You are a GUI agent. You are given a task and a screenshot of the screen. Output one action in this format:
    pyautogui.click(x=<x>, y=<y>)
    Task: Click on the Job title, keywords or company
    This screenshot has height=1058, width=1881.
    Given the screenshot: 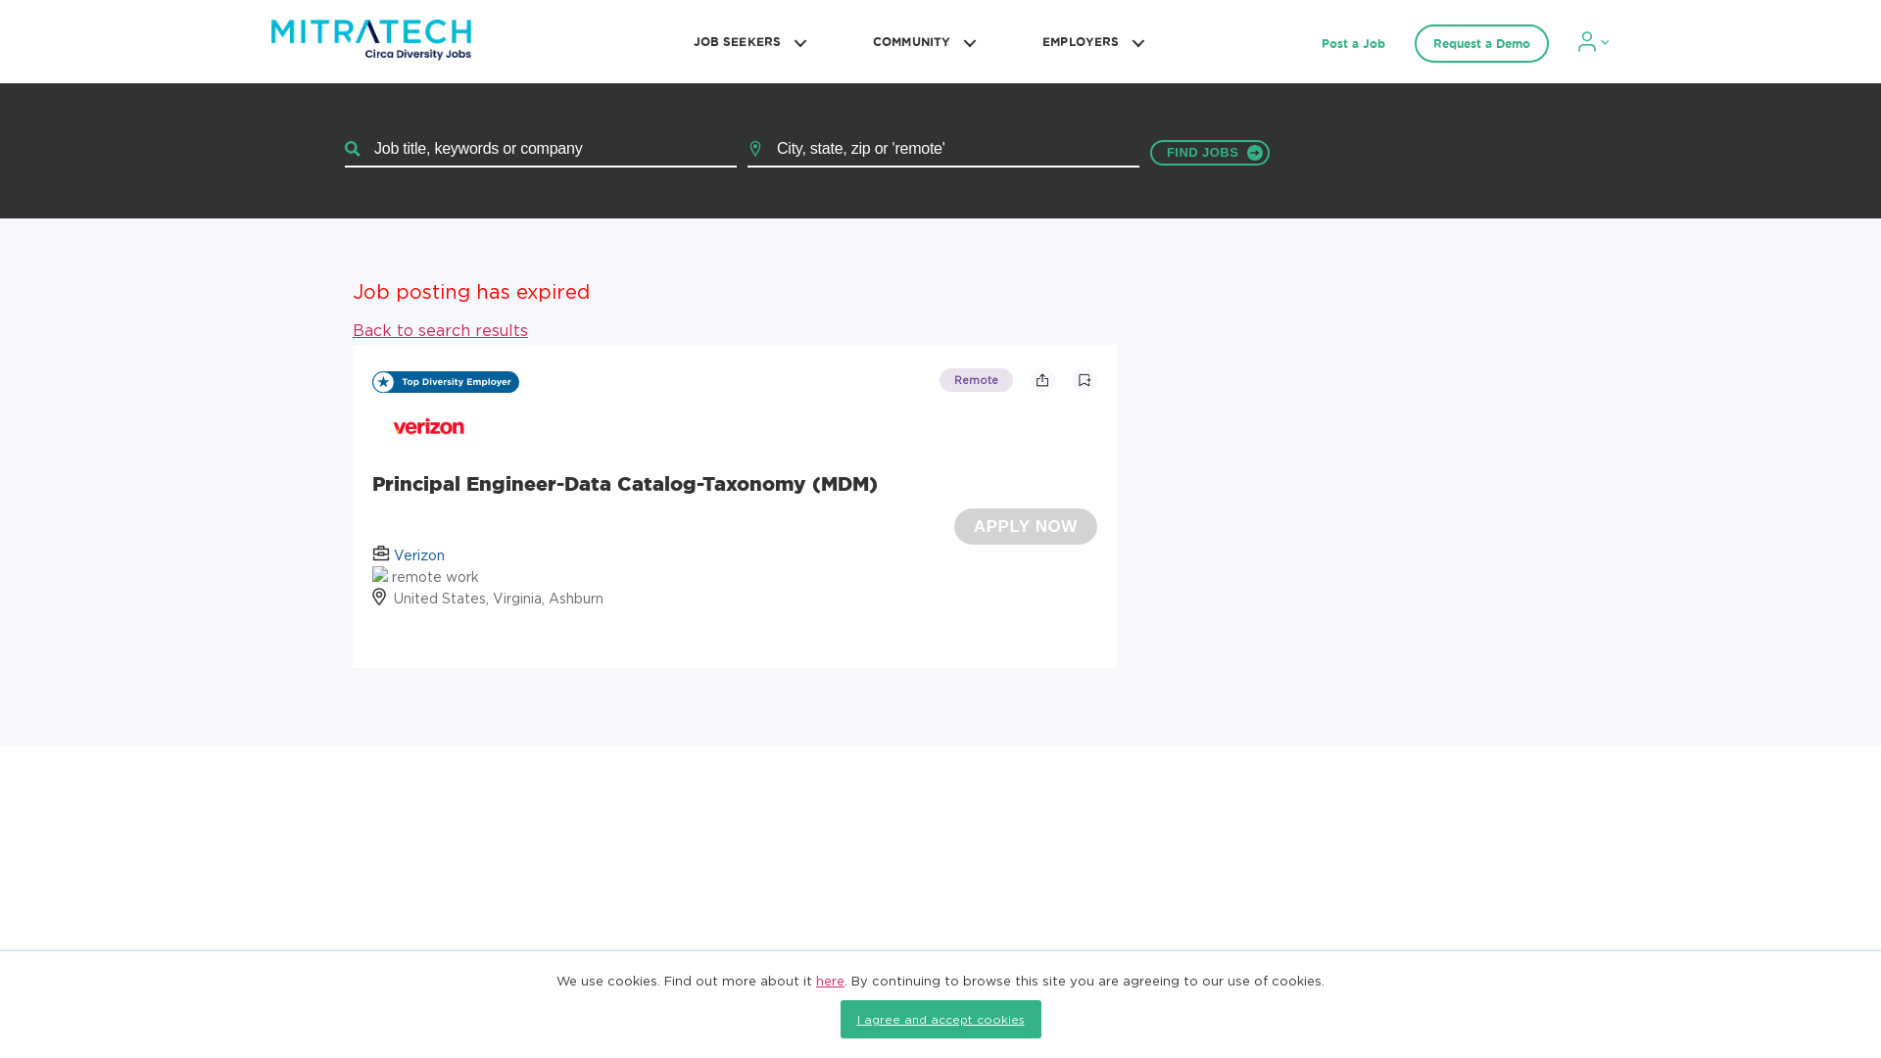 What is the action you would take?
    pyautogui.click(x=541, y=149)
    